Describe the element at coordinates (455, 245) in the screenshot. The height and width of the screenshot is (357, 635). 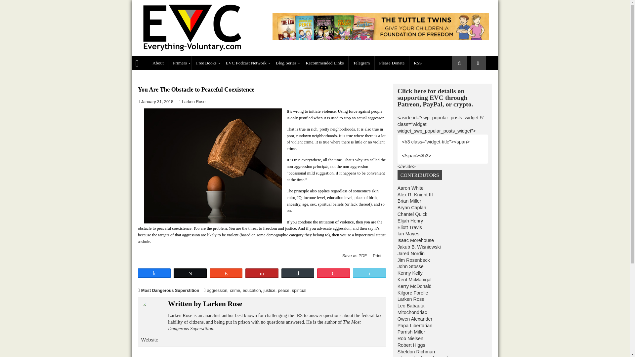
I see `Posts by Elijah Henry` at that location.